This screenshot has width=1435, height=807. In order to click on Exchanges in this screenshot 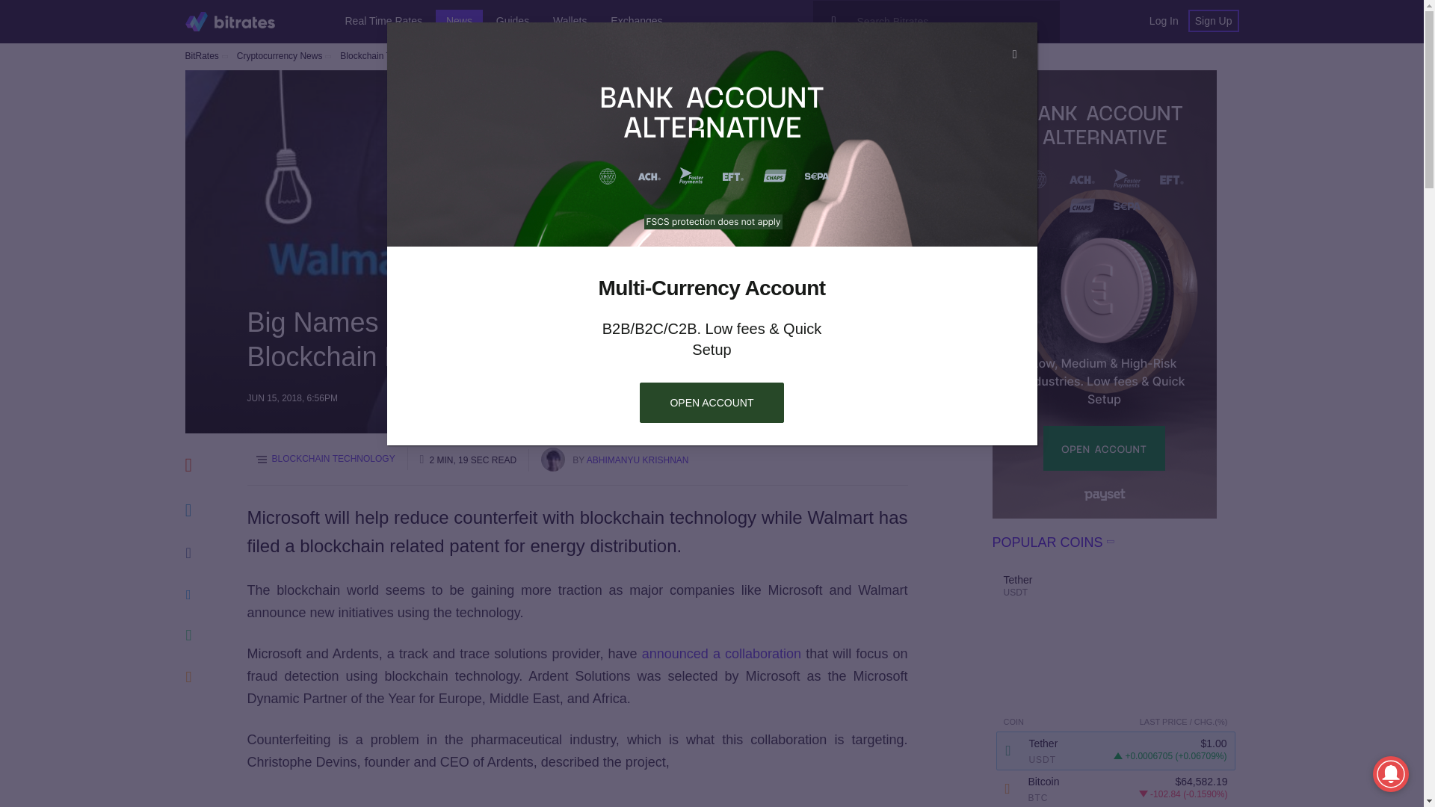, I will do `click(636, 21)`.